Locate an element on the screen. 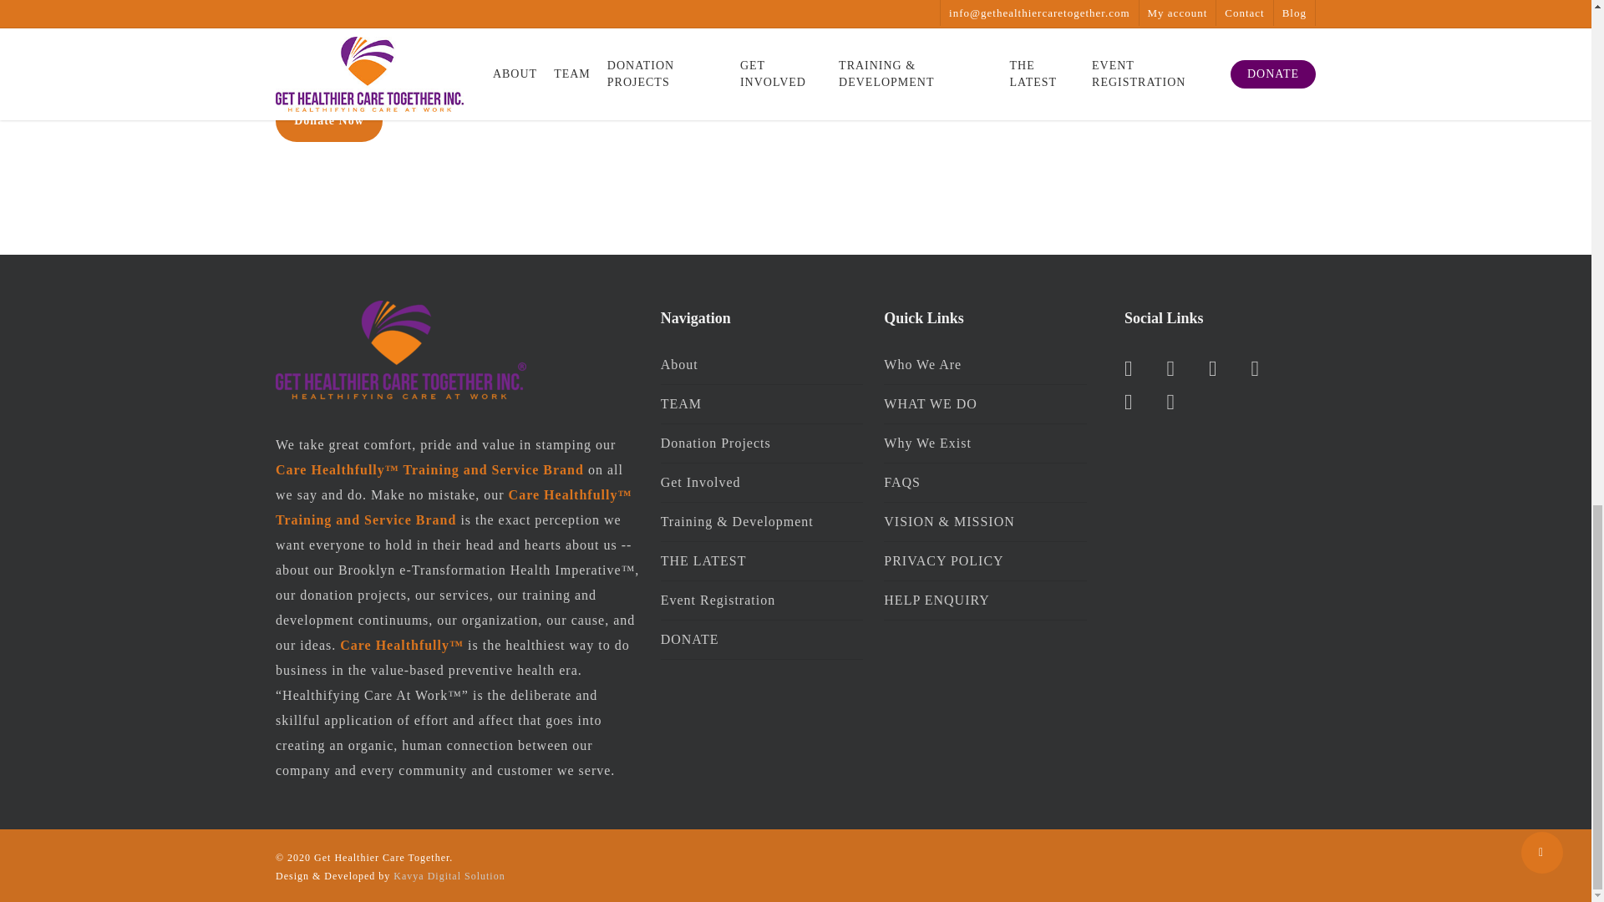  Why We Exist is located at coordinates (985, 443).